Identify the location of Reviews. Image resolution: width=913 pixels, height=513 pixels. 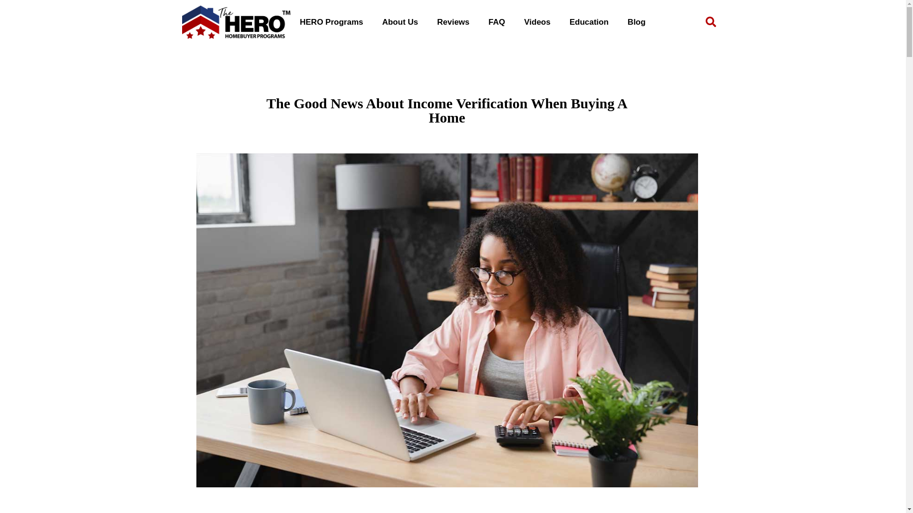
(453, 22).